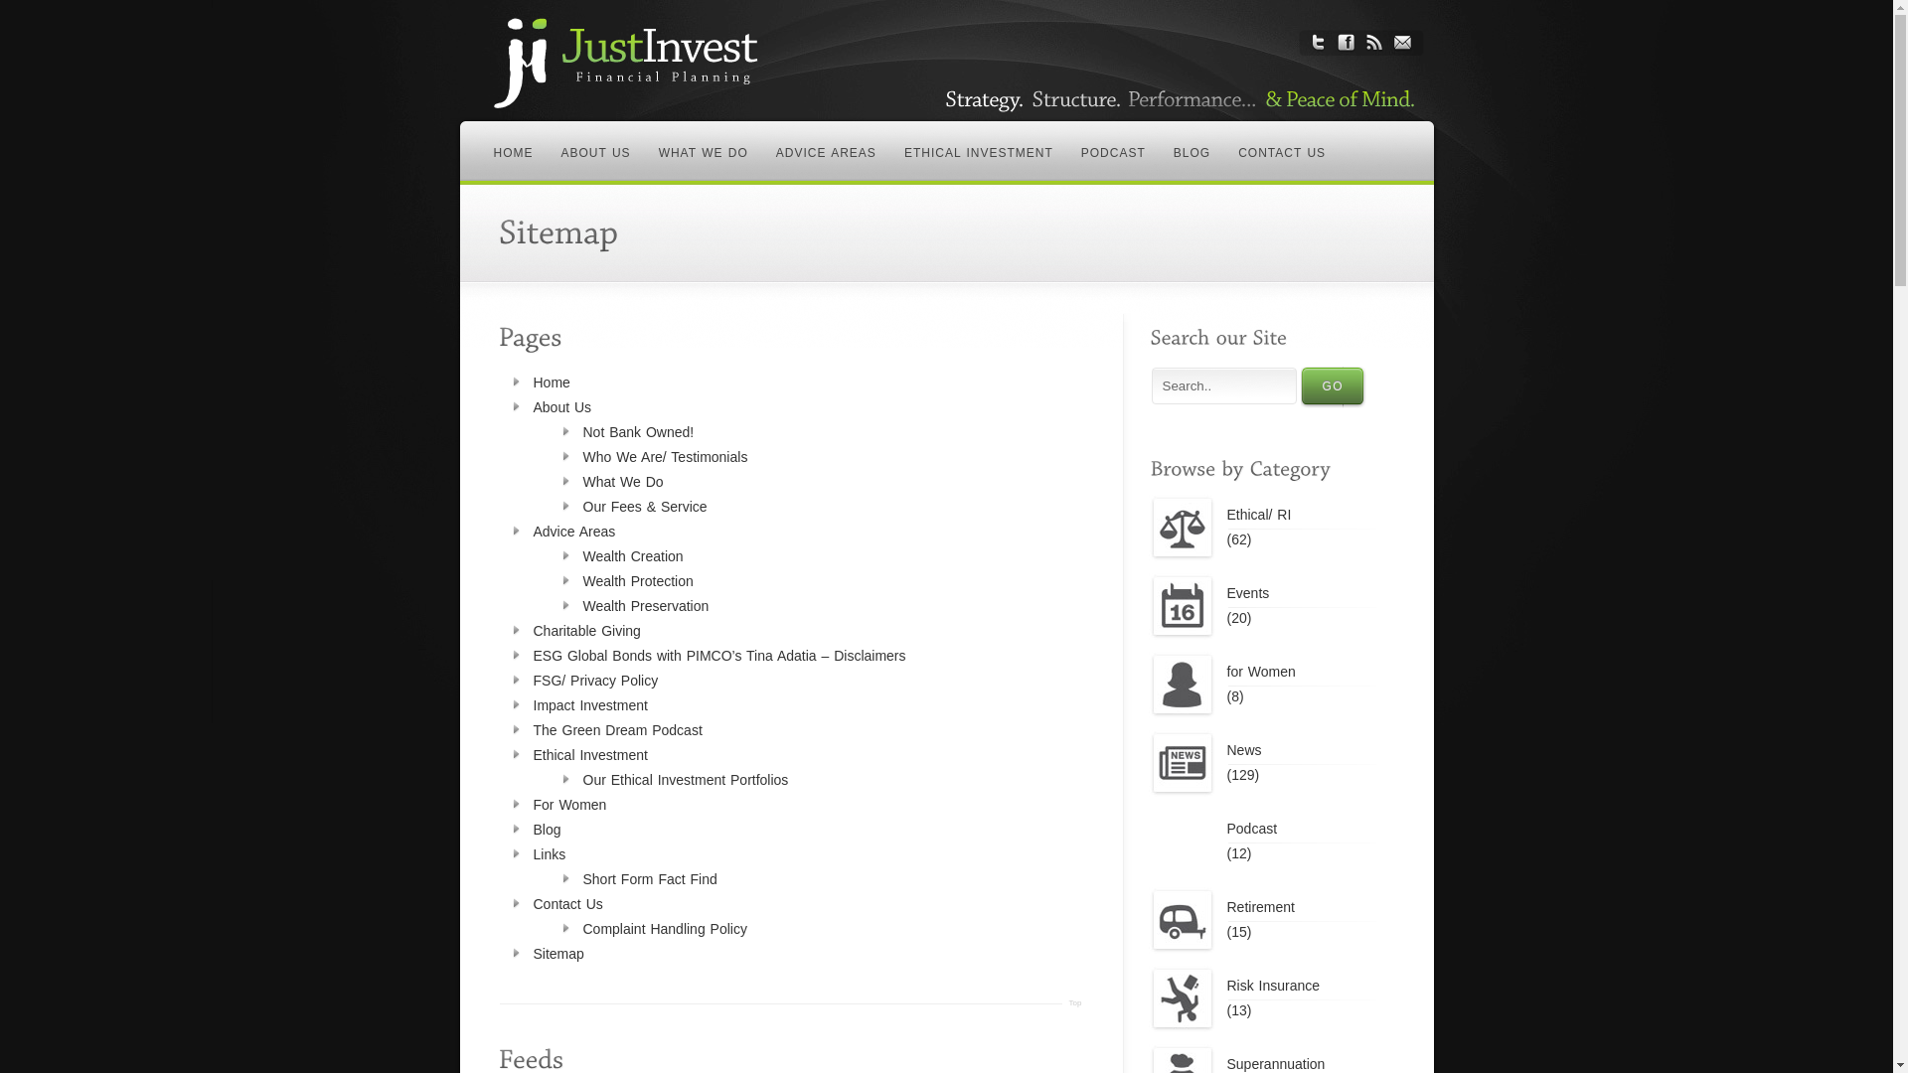 The image size is (1908, 1073). Describe the element at coordinates (704, 153) in the screenshot. I see `WHAT WE DO` at that location.